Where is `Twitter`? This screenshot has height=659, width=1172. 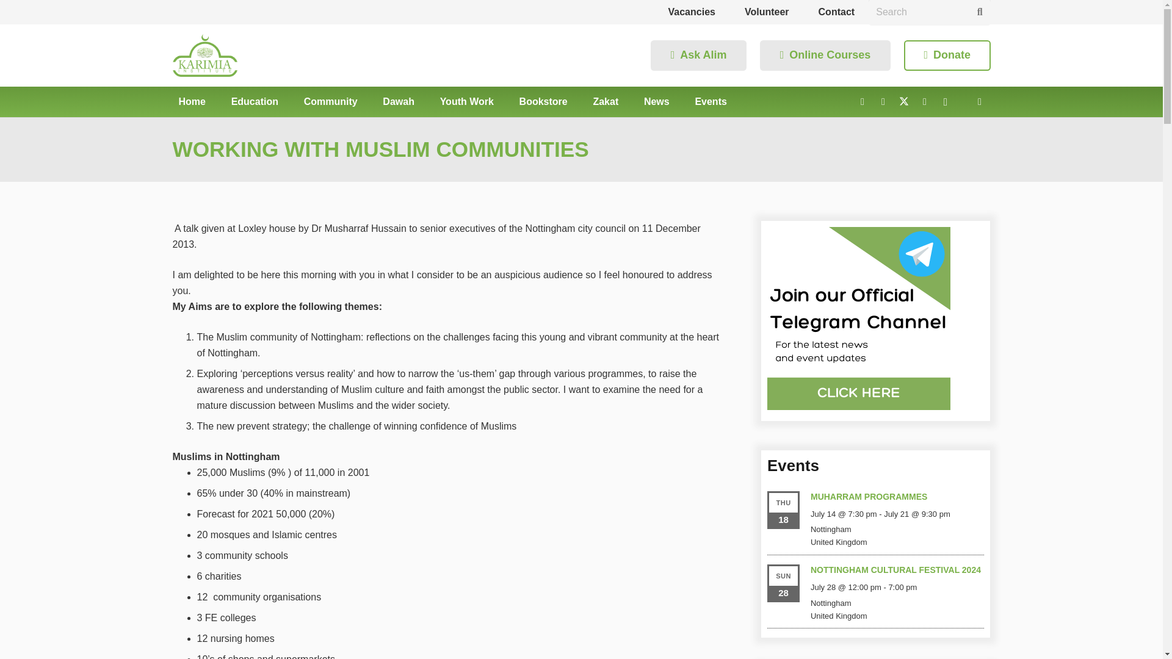
Twitter is located at coordinates (903, 101).